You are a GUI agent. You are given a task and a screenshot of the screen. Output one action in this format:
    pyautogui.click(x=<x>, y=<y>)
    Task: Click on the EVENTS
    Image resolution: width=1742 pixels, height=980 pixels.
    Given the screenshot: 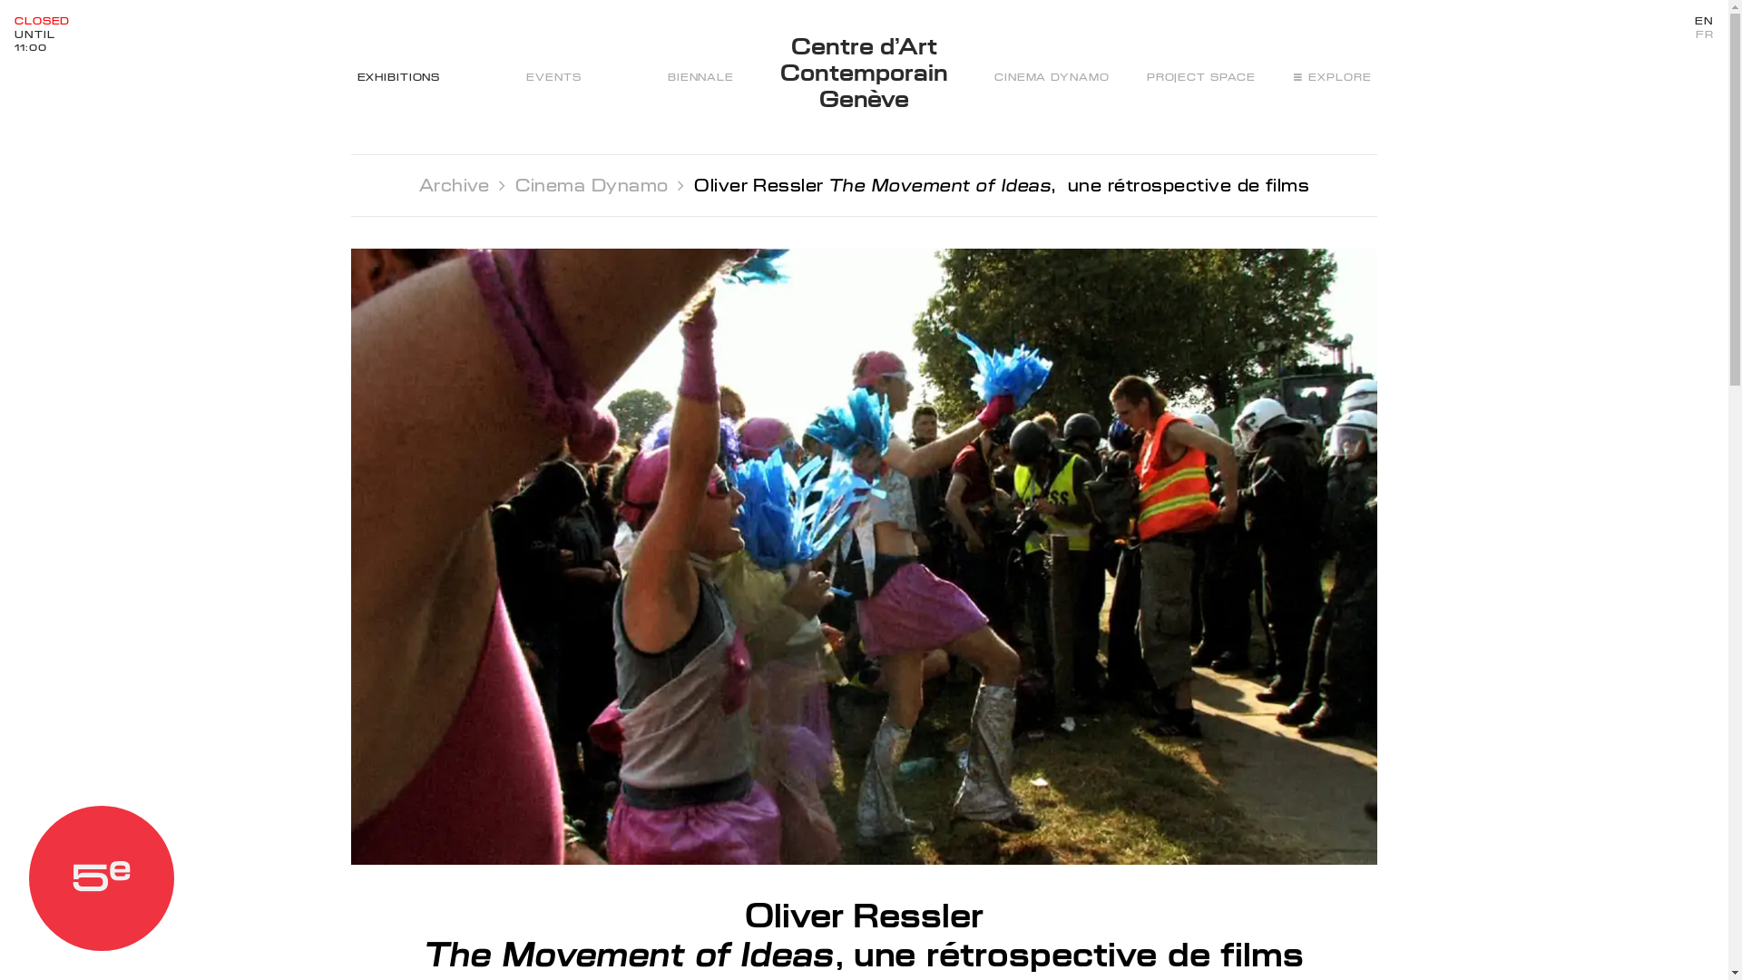 What is the action you would take?
    pyautogui.click(x=553, y=77)
    